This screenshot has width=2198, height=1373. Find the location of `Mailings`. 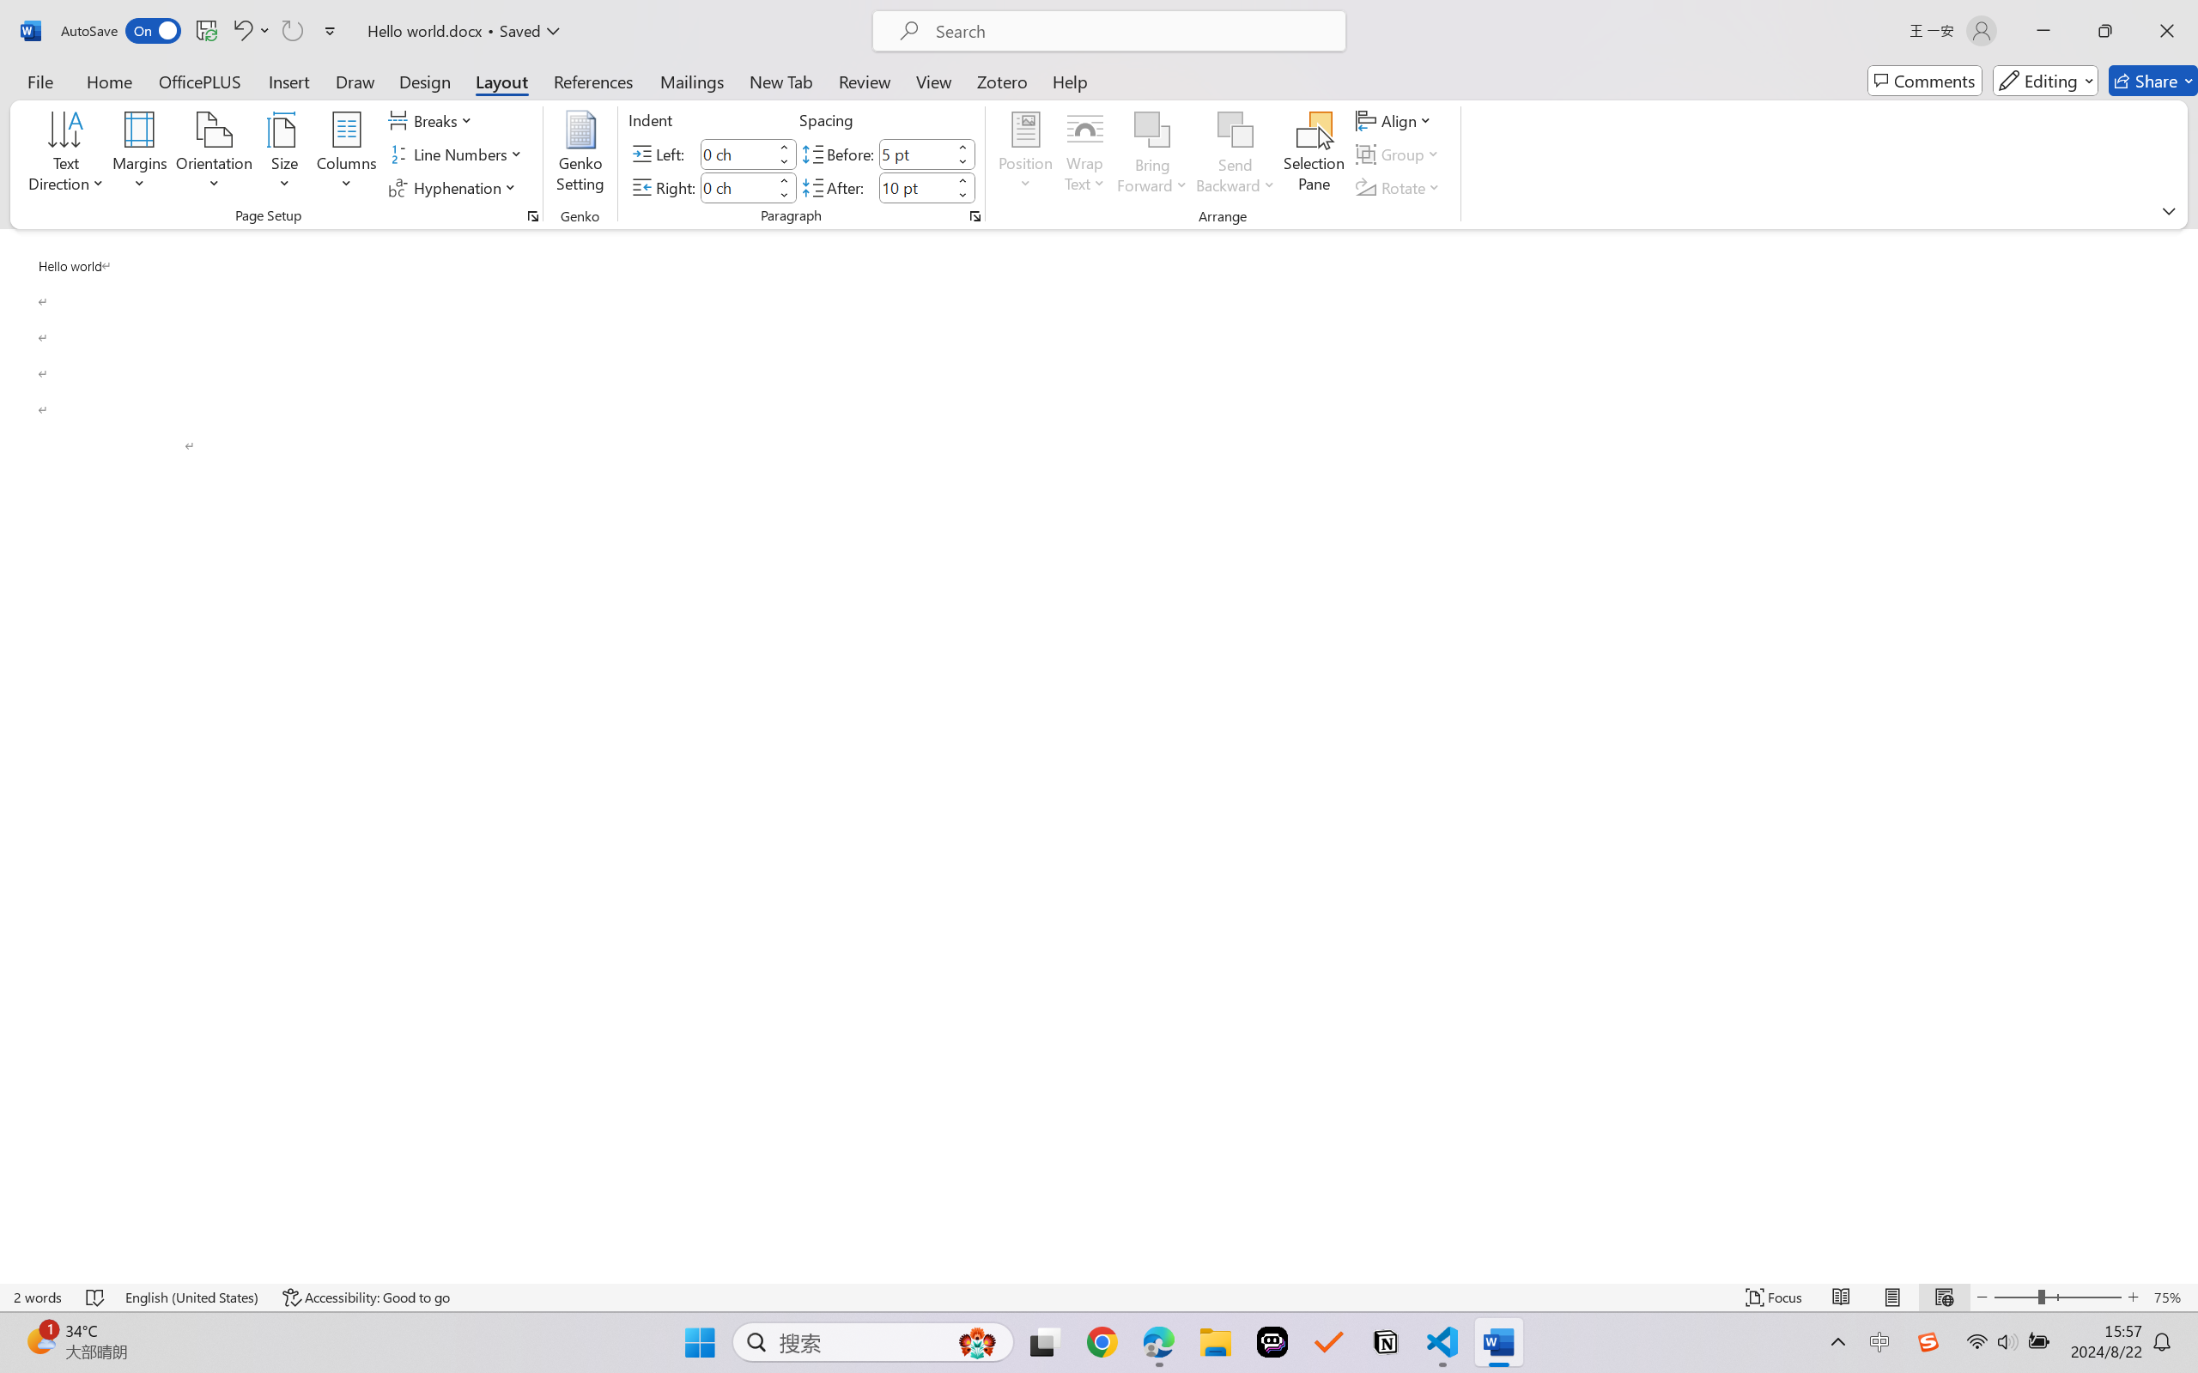

Mailings is located at coordinates (692, 81).